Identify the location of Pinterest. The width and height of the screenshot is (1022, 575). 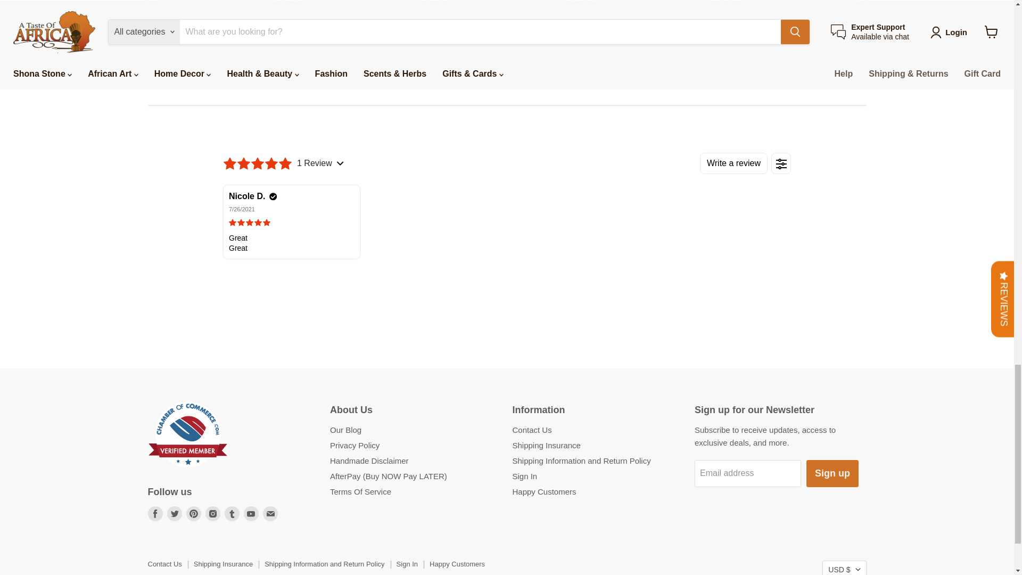
(194, 513).